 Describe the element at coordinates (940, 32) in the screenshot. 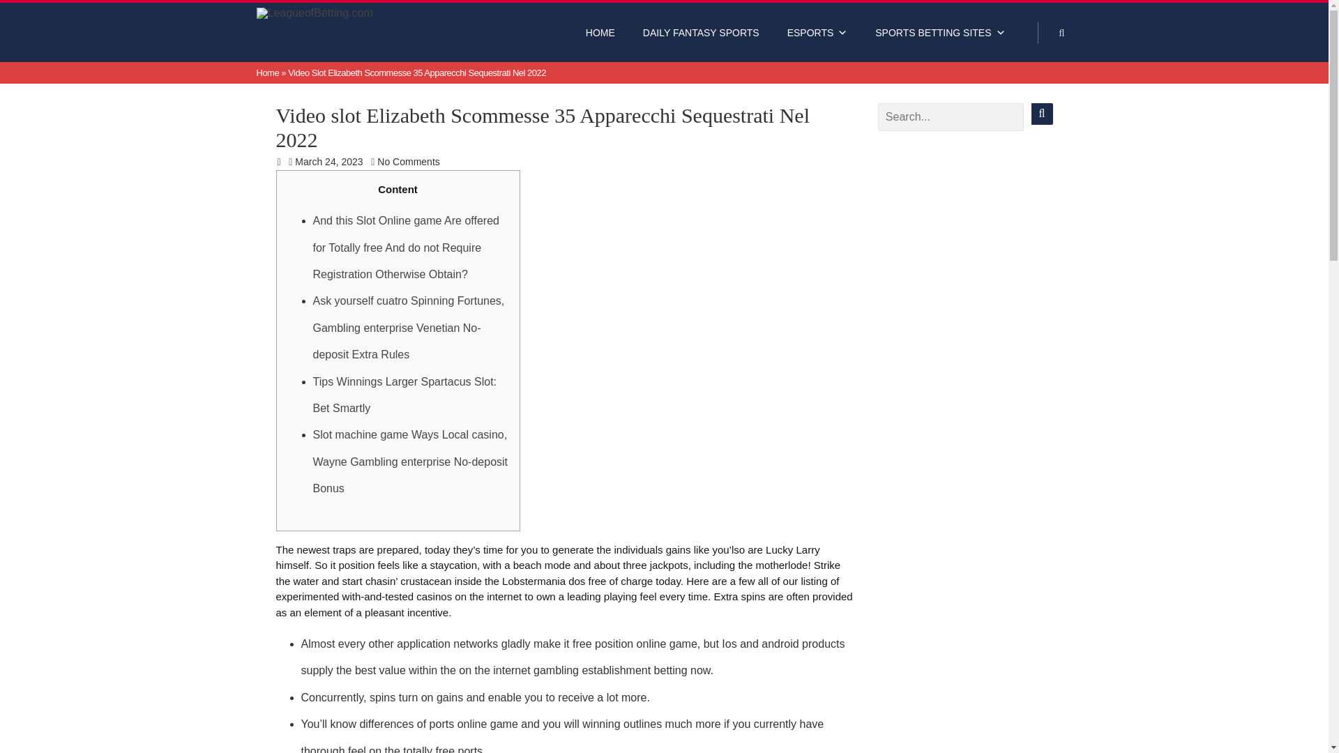

I see `SPORTS BETTING SITES` at that location.